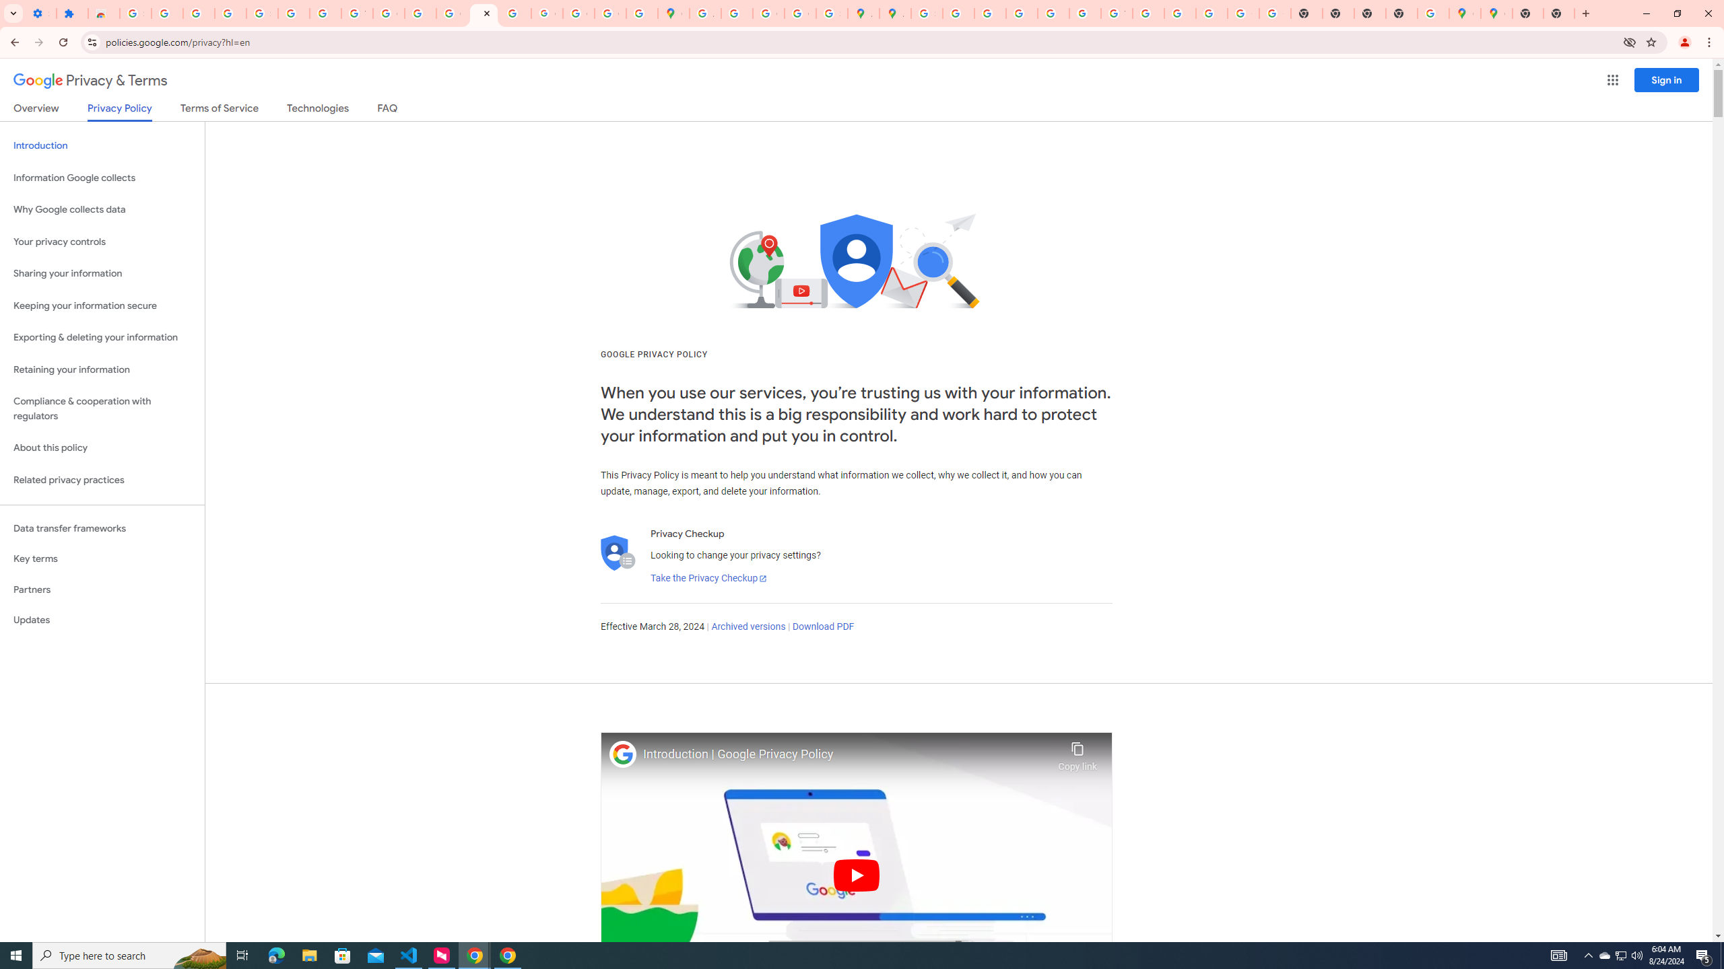 This screenshot has width=1724, height=969. Describe the element at coordinates (1677, 13) in the screenshot. I see `Restore` at that location.